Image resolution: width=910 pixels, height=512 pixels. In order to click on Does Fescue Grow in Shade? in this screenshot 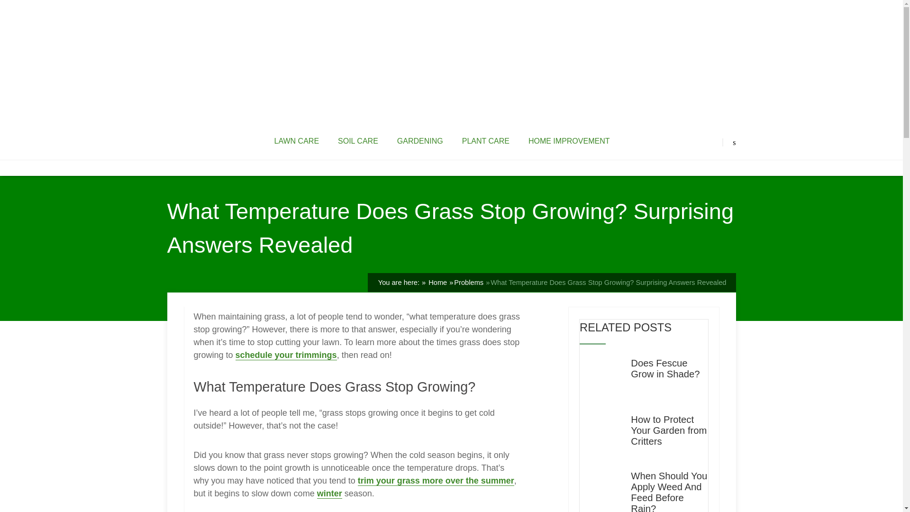, I will do `click(669, 369)`.